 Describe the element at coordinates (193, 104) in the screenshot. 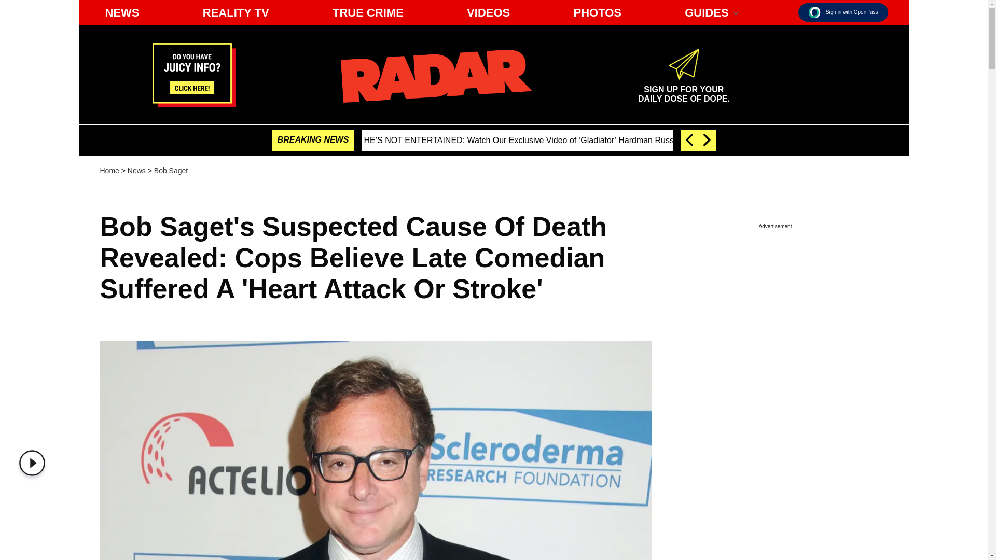

I see `NEWS` at that location.